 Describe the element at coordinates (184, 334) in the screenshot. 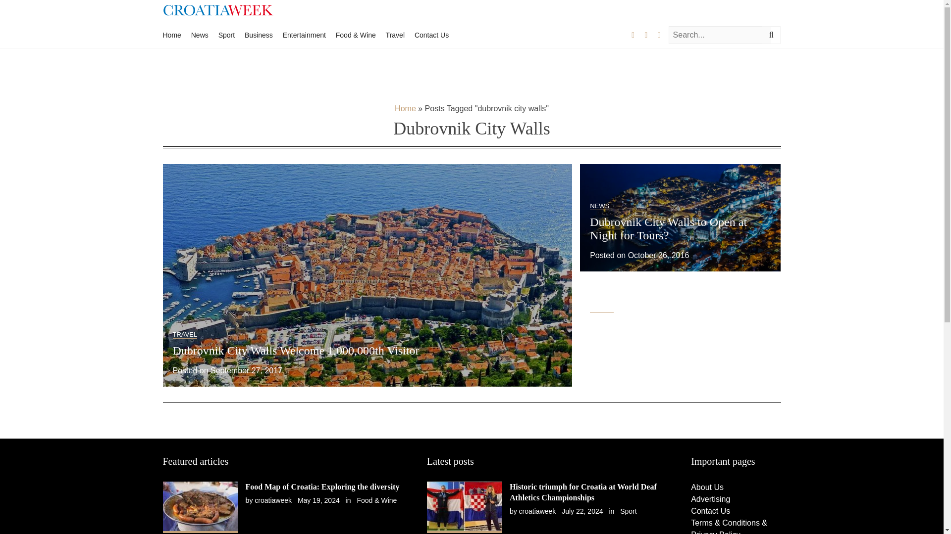

I see `TRAVEL` at that location.